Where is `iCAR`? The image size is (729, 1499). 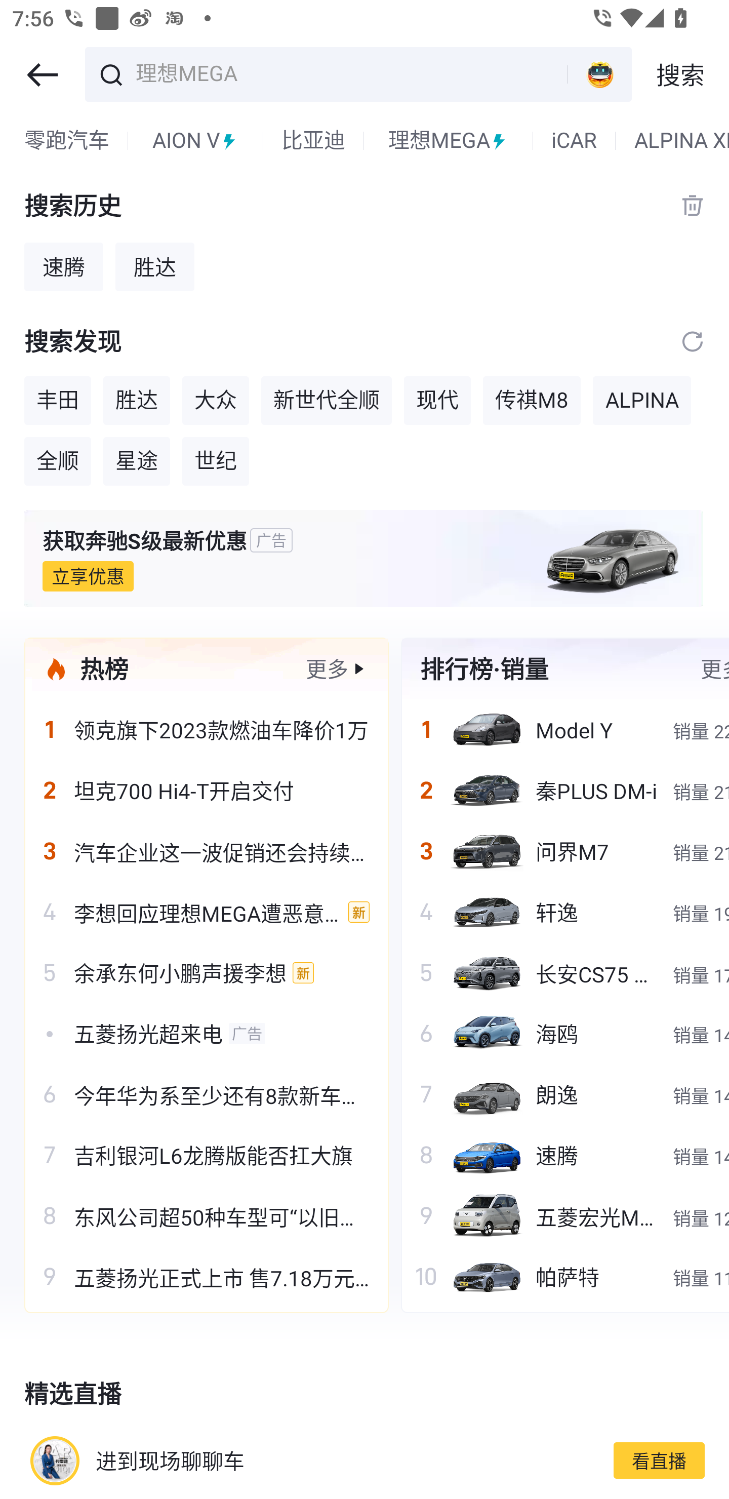
iCAR is located at coordinates (574, 141).